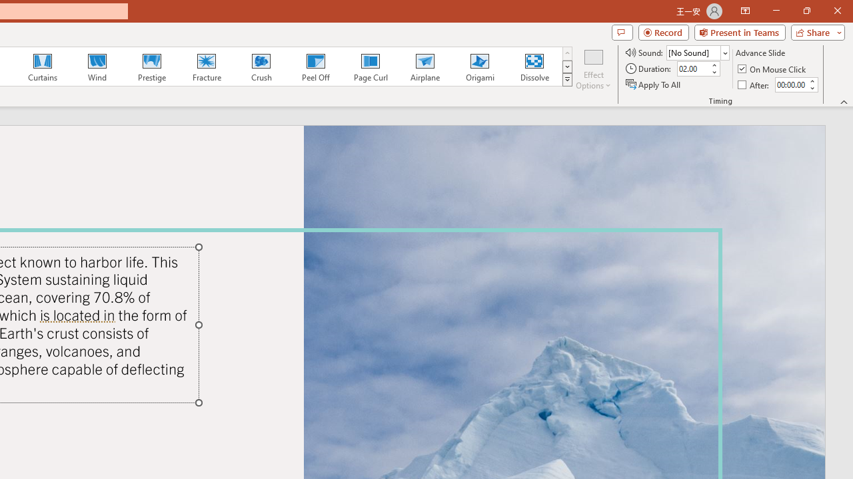 The height and width of the screenshot is (479, 853). What do you see at coordinates (654, 84) in the screenshot?
I see `Apply To All` at bounding box center [654, 84].